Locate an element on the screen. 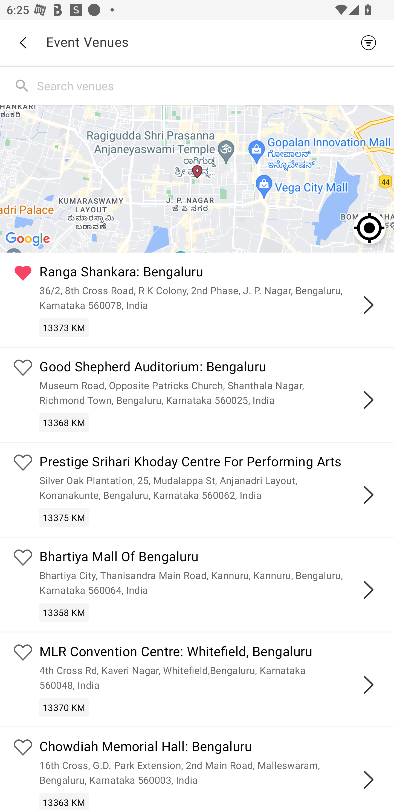 The image size is (394, 810). 13358 KM is located at coordinates (64, 613).